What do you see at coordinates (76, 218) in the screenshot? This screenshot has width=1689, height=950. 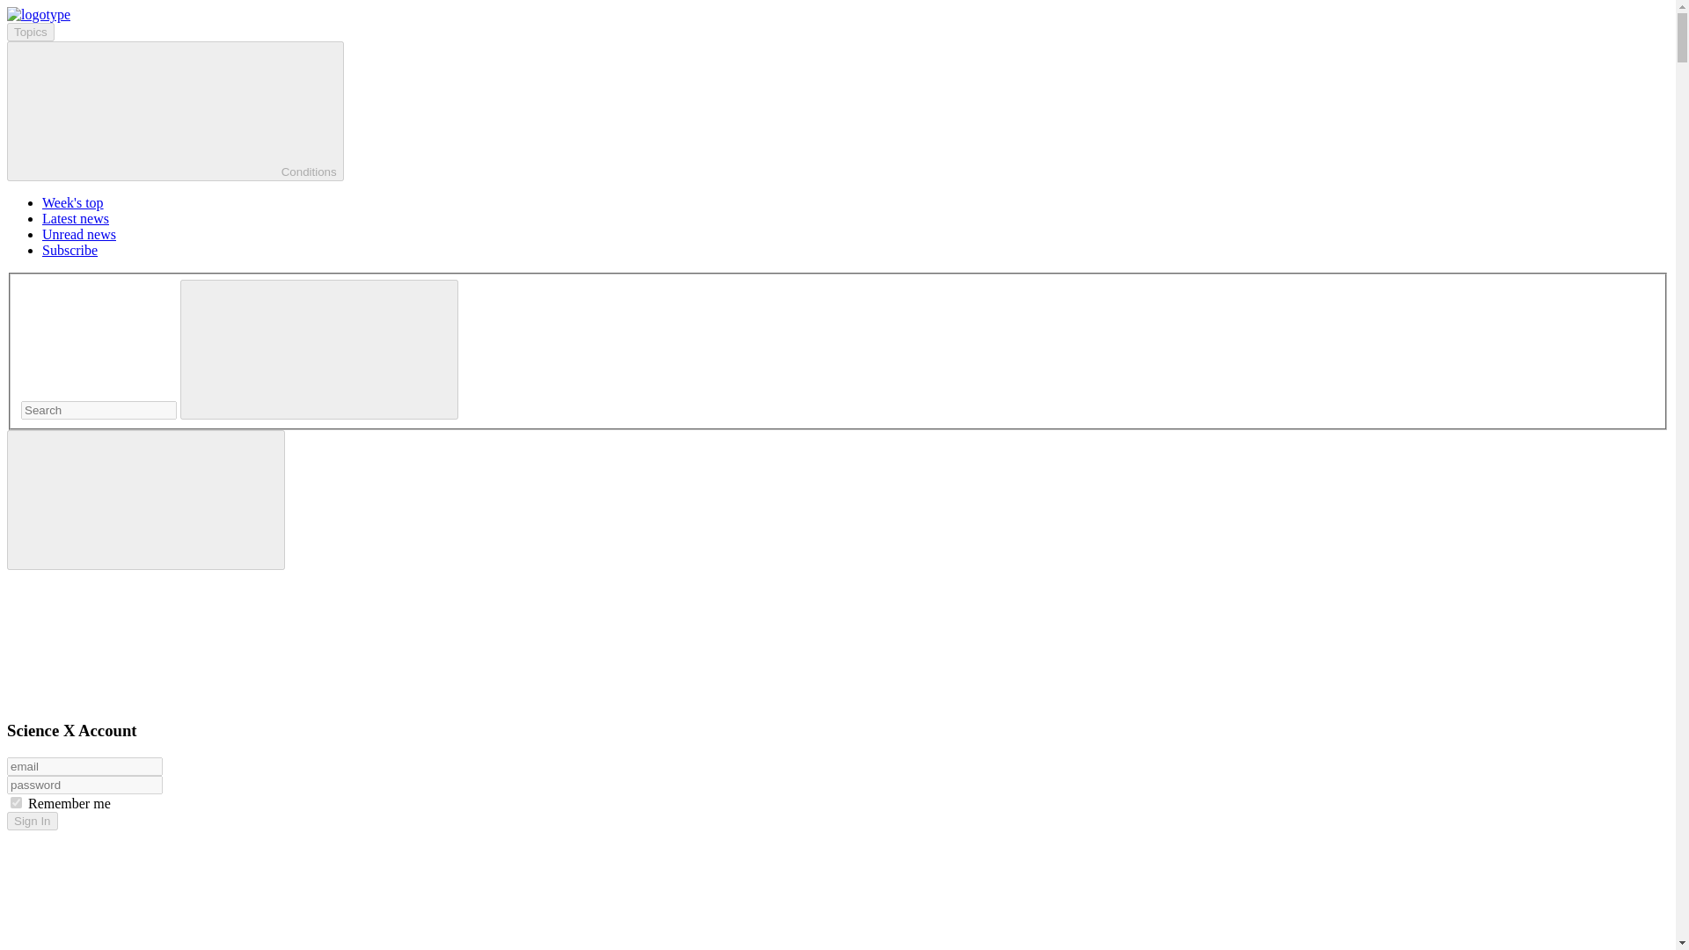 I see `Latest news` at bounding box center [76, 218].